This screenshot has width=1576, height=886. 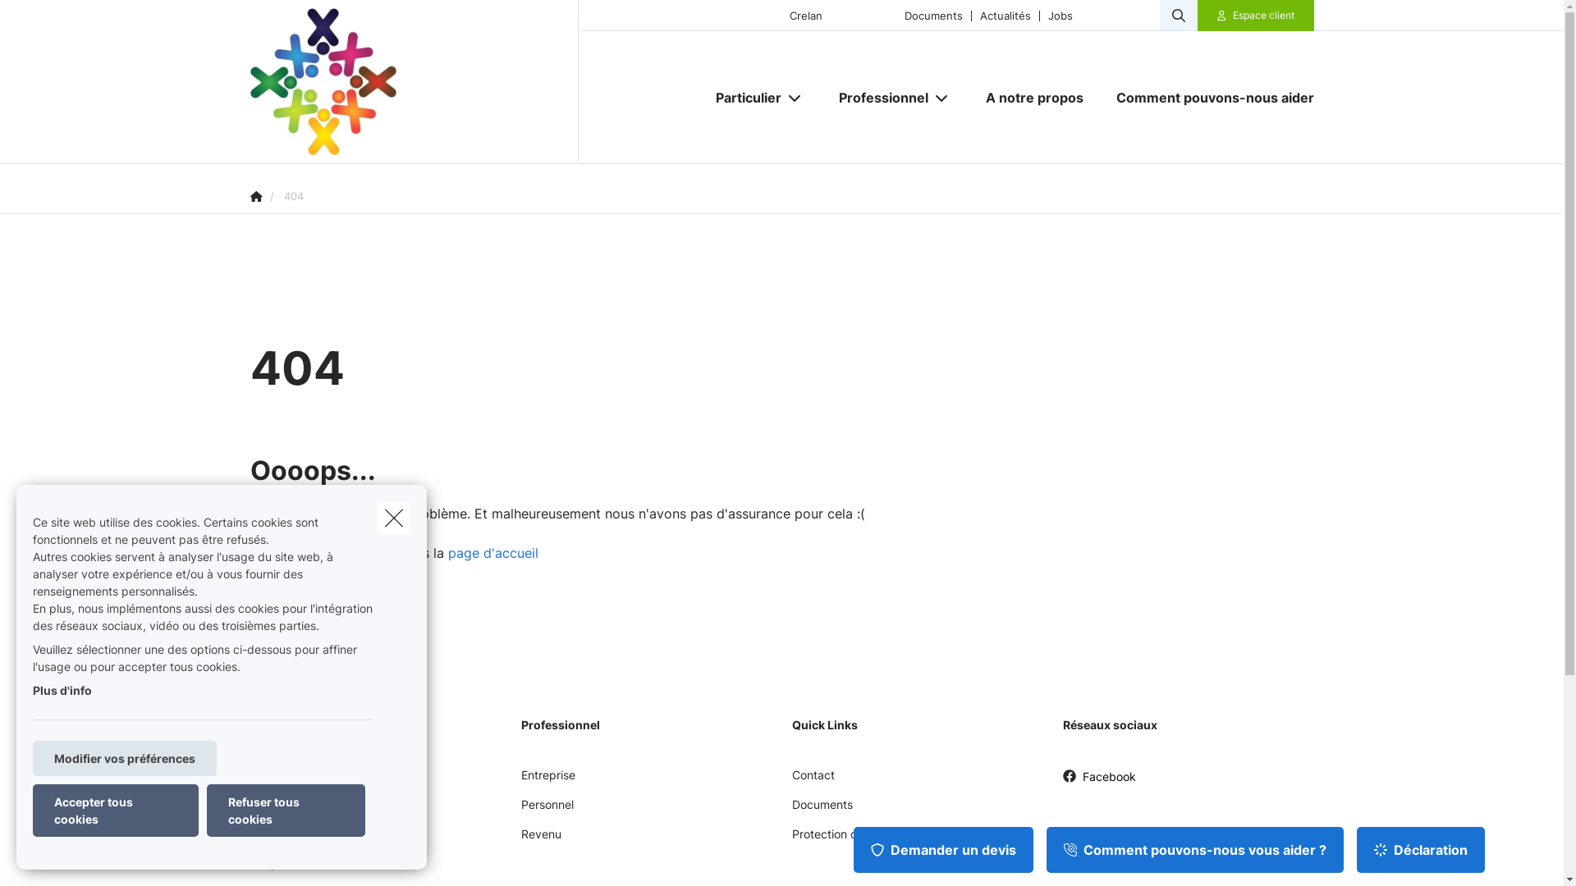 I want to click on Contact, so click(x=813, y=781).